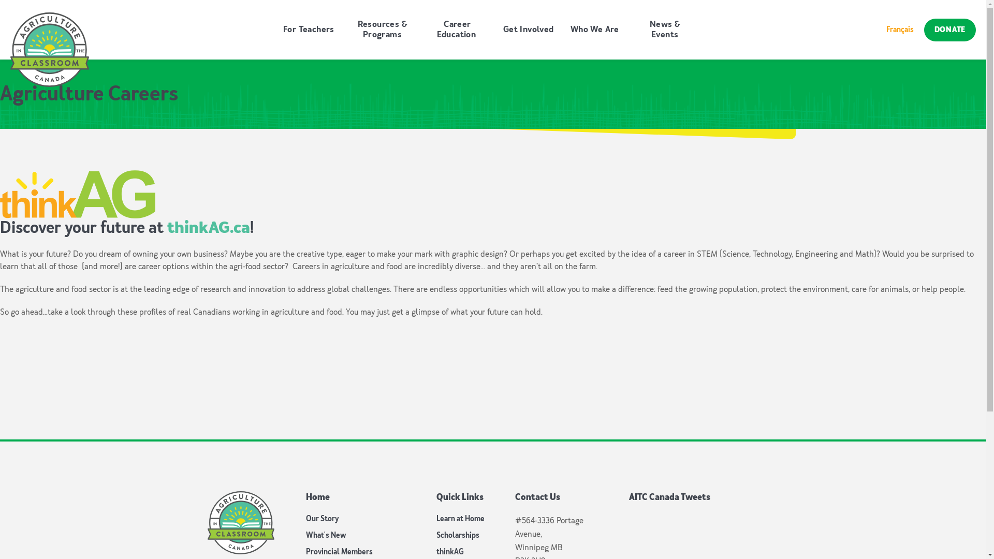 The image size is (994, 559). What do you see at coordinates (458, 535) in the screenshot?
I see `Scholarships` at bounding box center [458, 535].